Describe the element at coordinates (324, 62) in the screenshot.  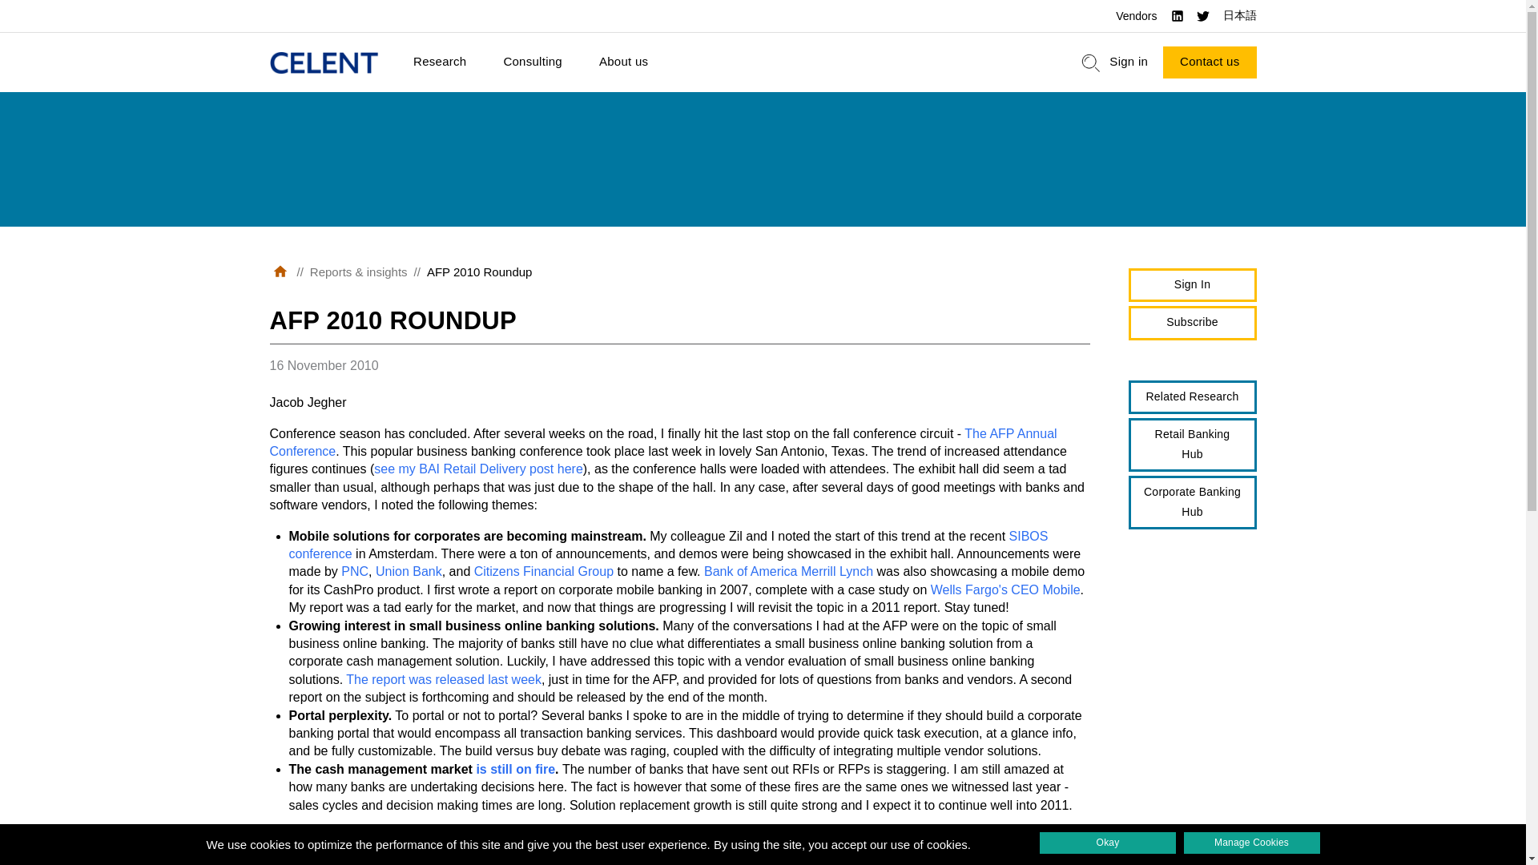
I see `Home` at that location.